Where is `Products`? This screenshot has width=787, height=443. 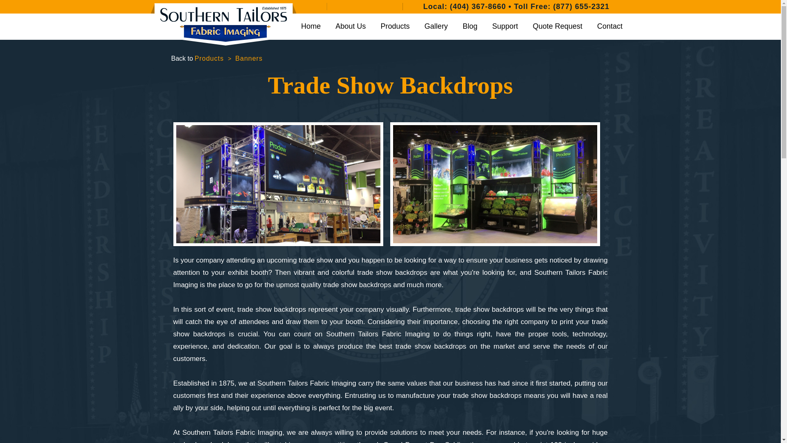 Products is located at coordinates (395, 26).